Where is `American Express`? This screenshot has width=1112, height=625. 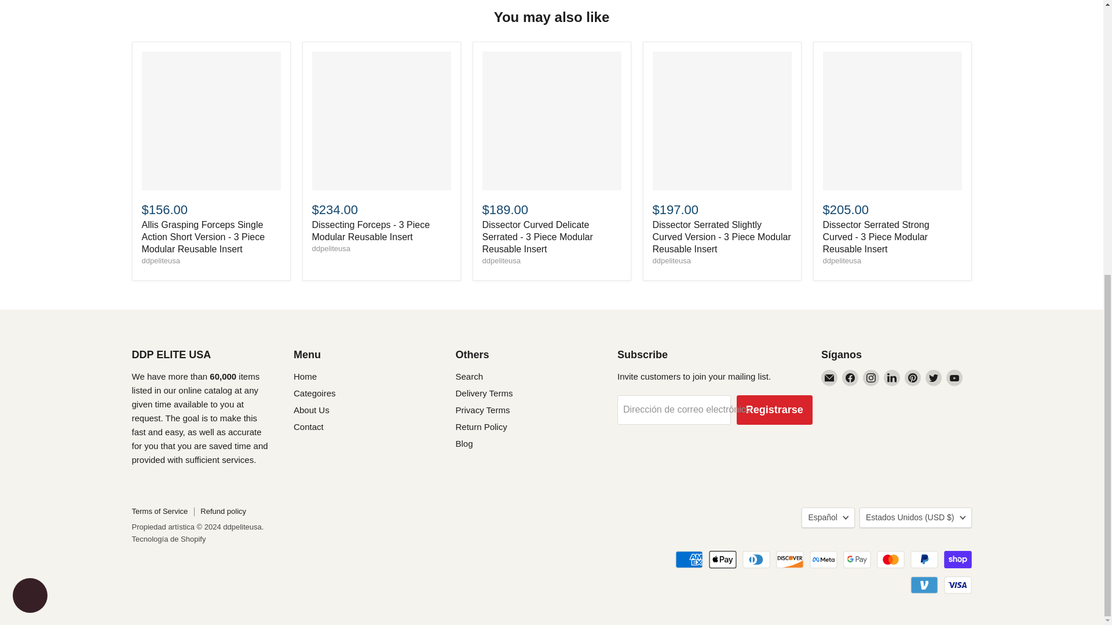
American Express is located at coordinates (689, 559).